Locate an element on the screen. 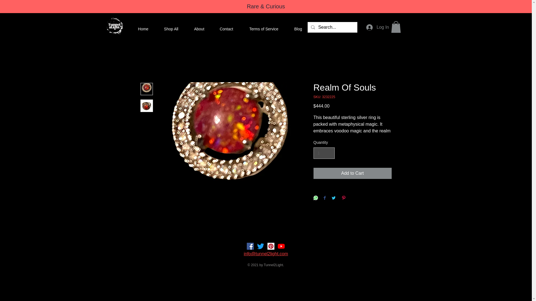  Contact is located at coordinates (226, 29).